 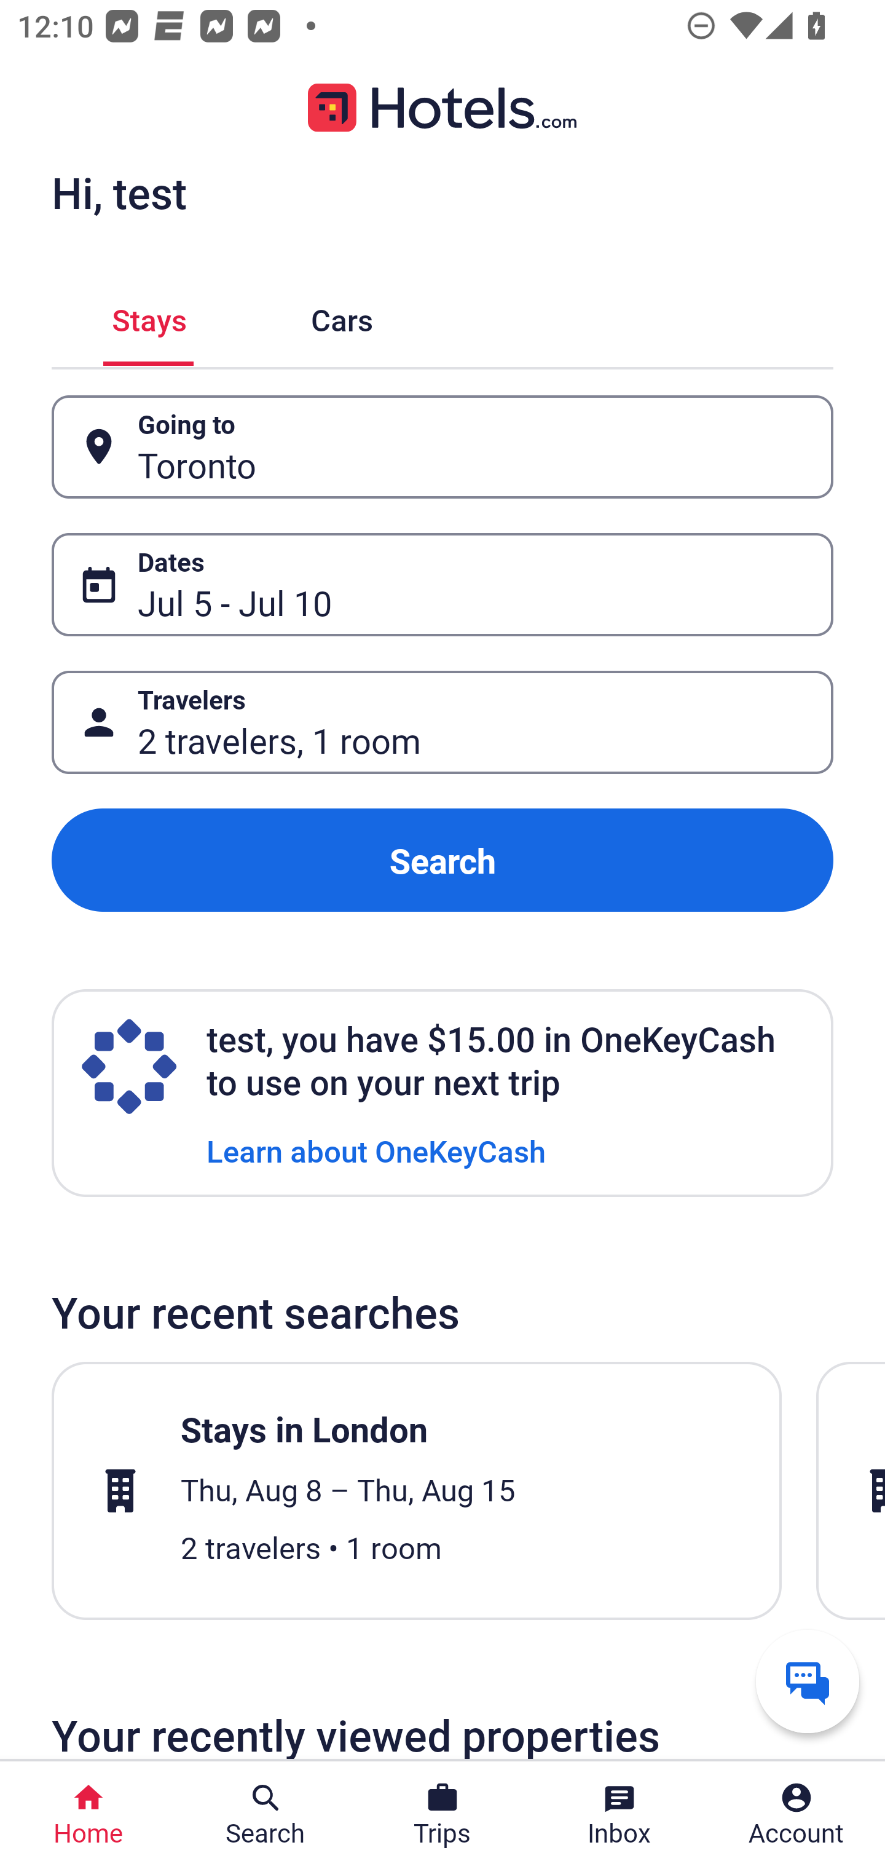 I want to click on Get help from a virtual agent, so click(x=808, y=1681).